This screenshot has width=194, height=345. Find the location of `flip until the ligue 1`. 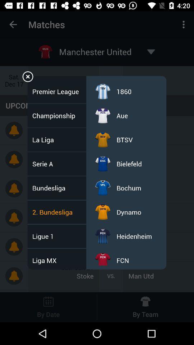

flip until the ligue 1 is located at coordinates (45, 236).